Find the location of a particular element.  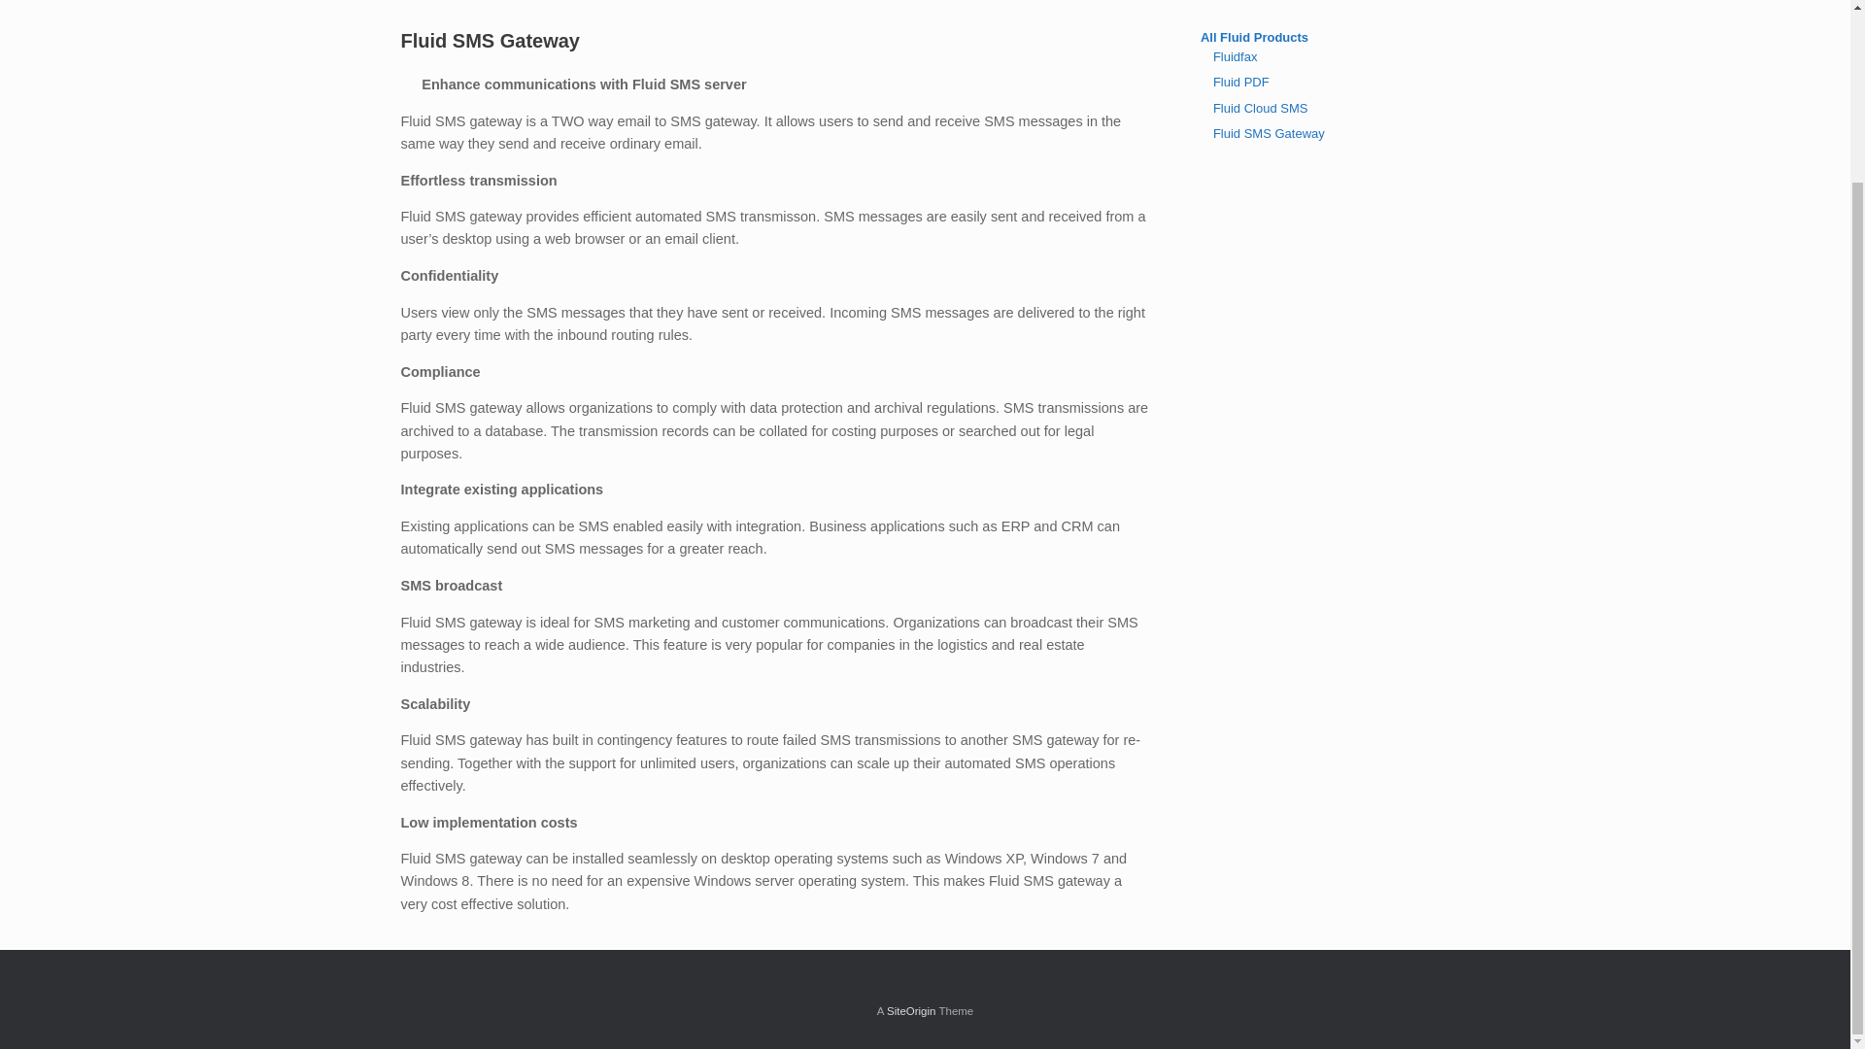

Fluid PDF is located at coordinates (1241, 82).